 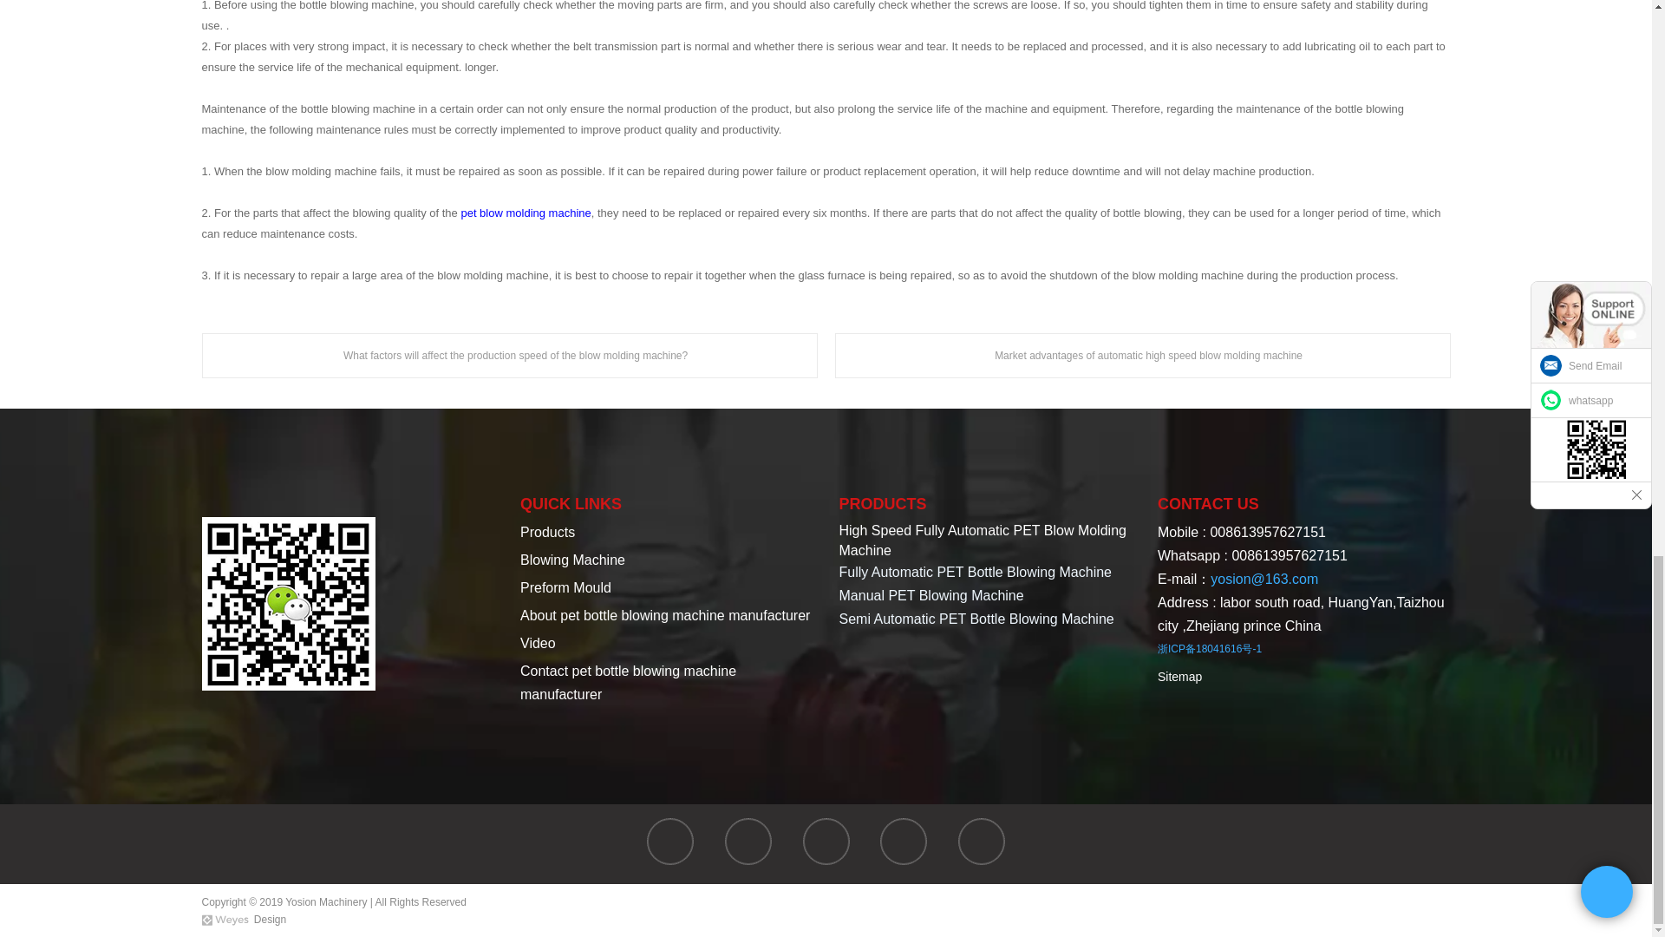 What do you see at coordinates (526, 212) in the screenshot?
I see `pet blow molding machine` at bounding box center [526, 212].